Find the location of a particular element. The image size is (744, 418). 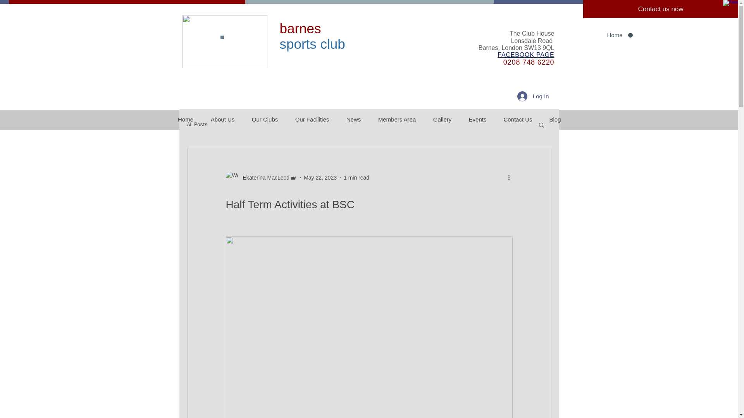

News is located at coordinates (353, 119).